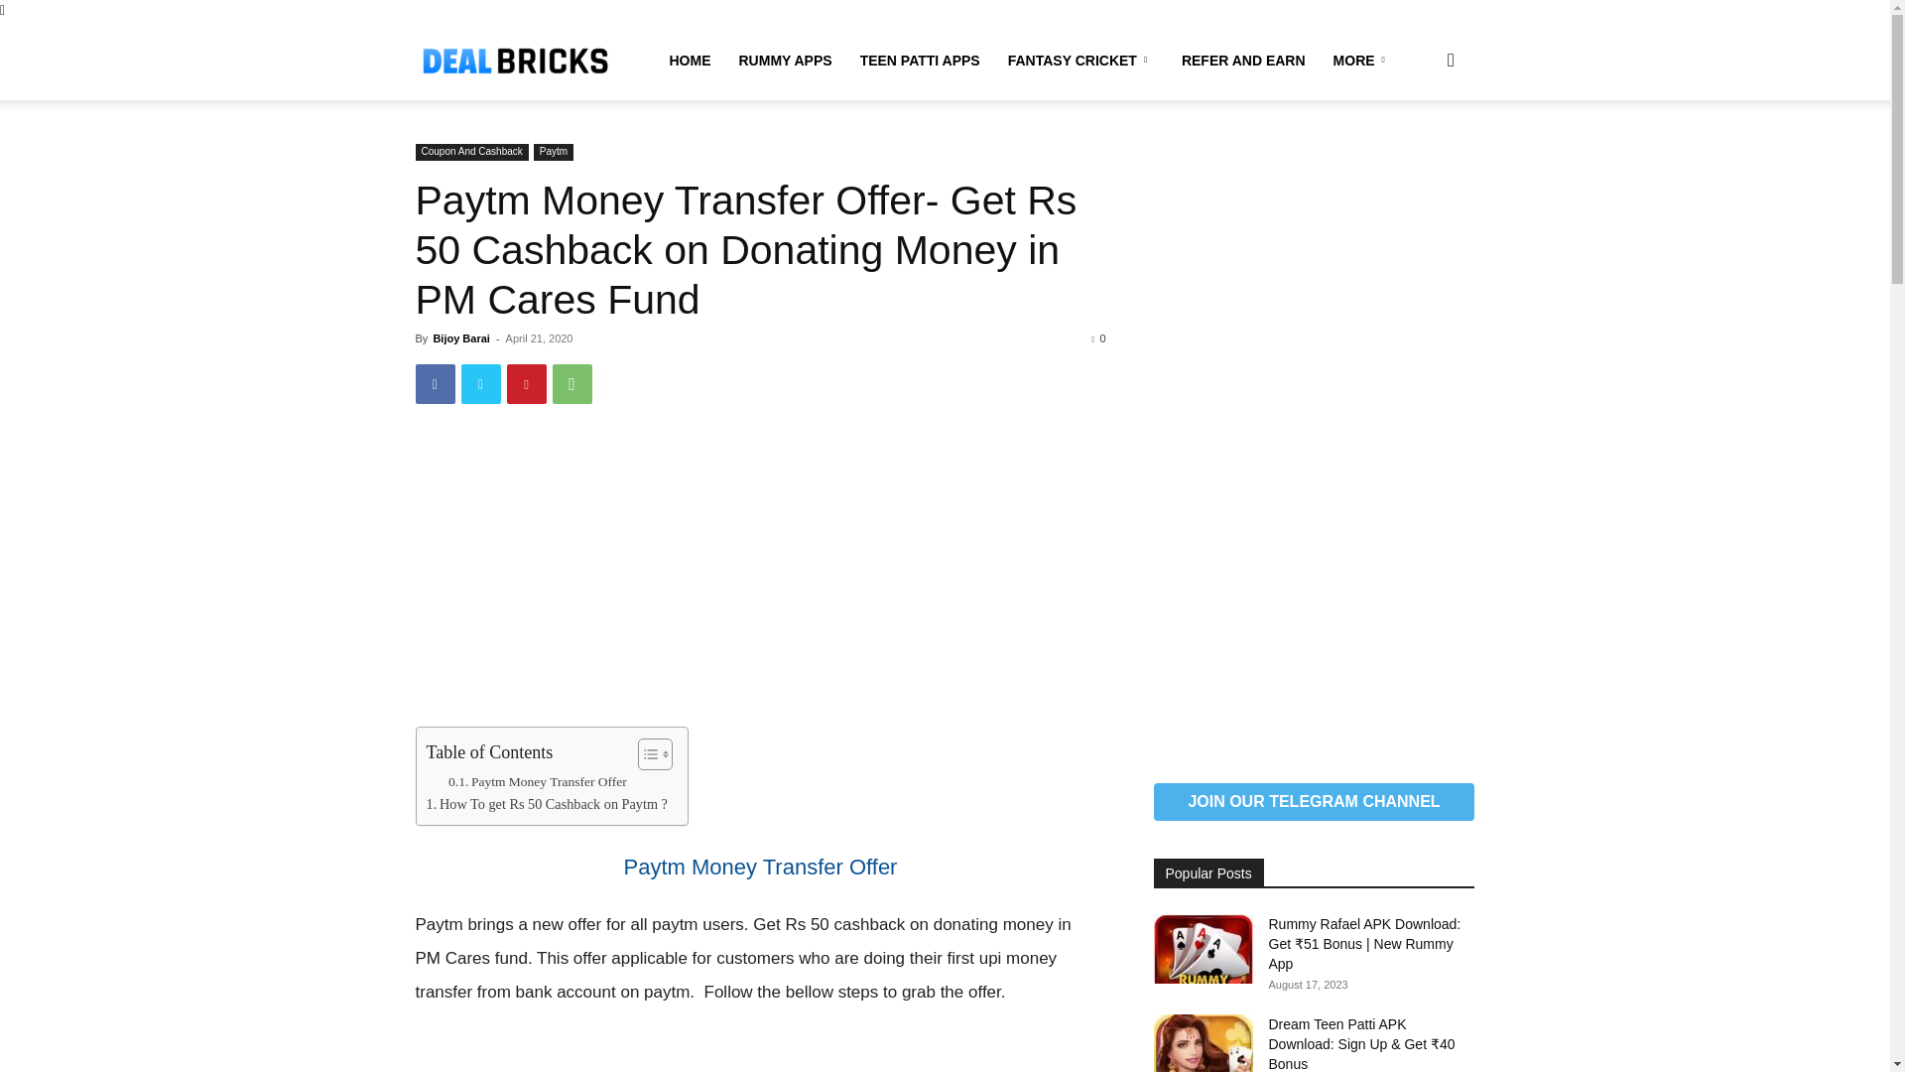 The image size is (1905, 1072). I want to click on REFER AND EARN, so click(1243, 60).